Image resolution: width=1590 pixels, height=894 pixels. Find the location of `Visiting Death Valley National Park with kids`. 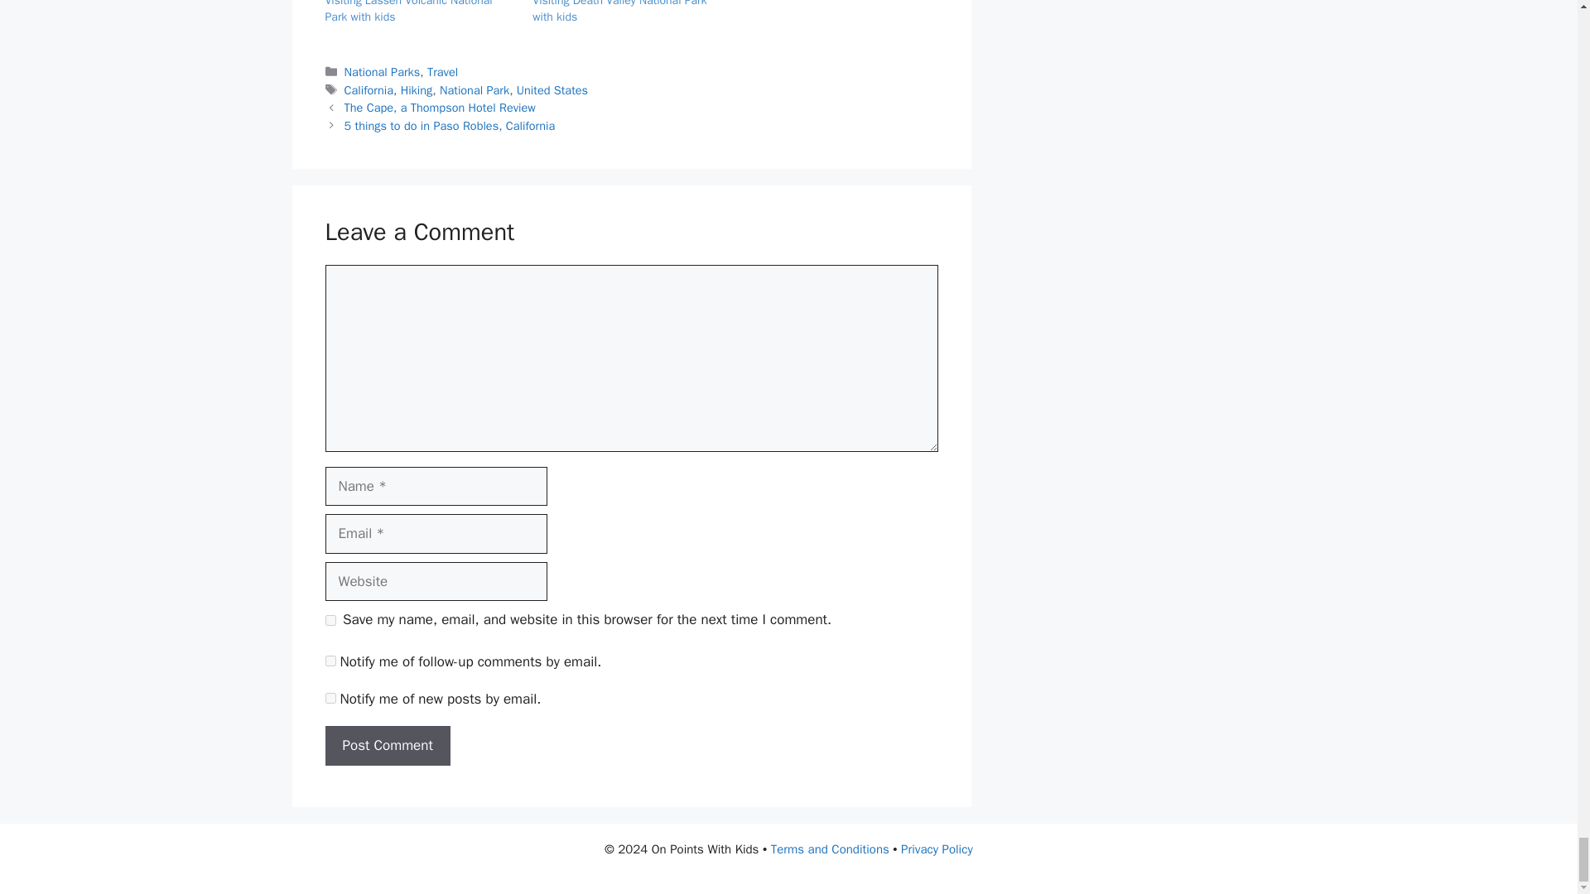

Visiting Death Valley National Park with kids is located at coordinates (619, 12).